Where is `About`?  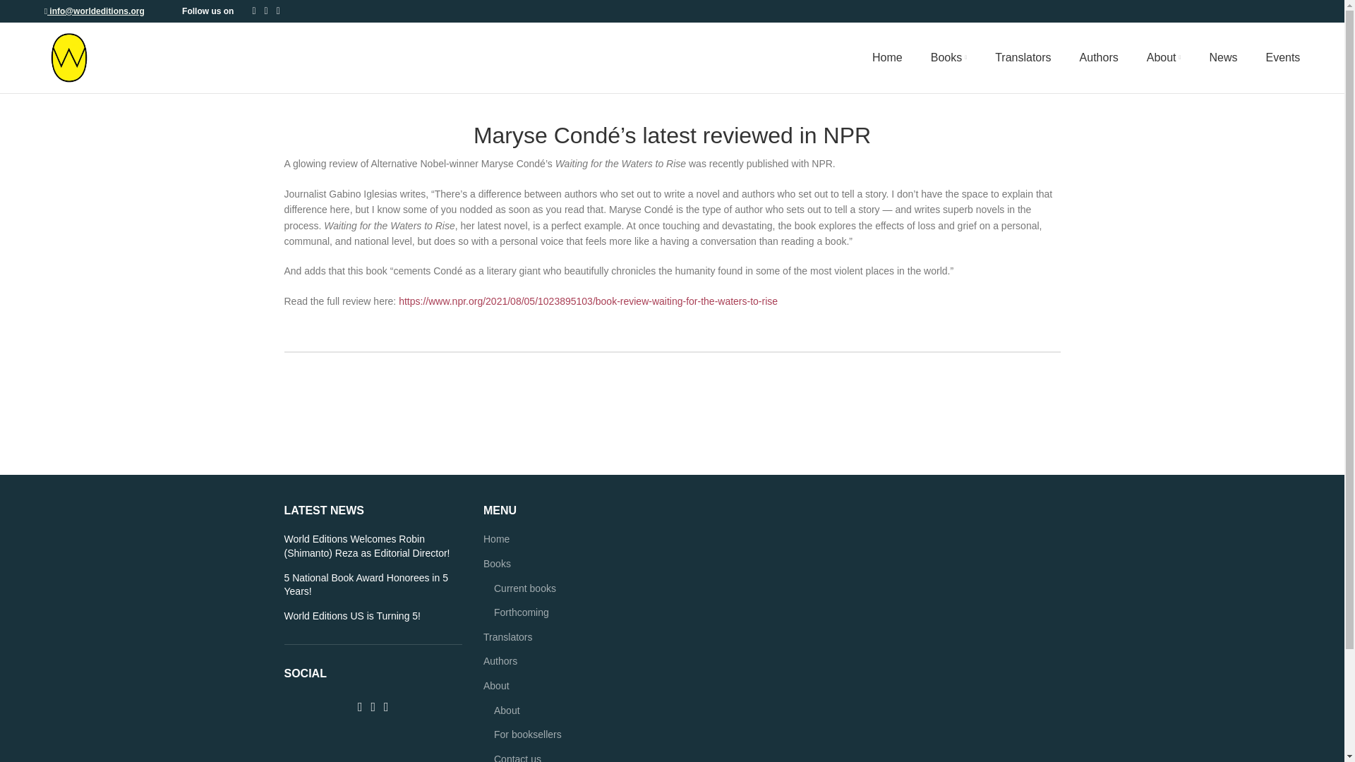
About is located at coordinates (508, 711).